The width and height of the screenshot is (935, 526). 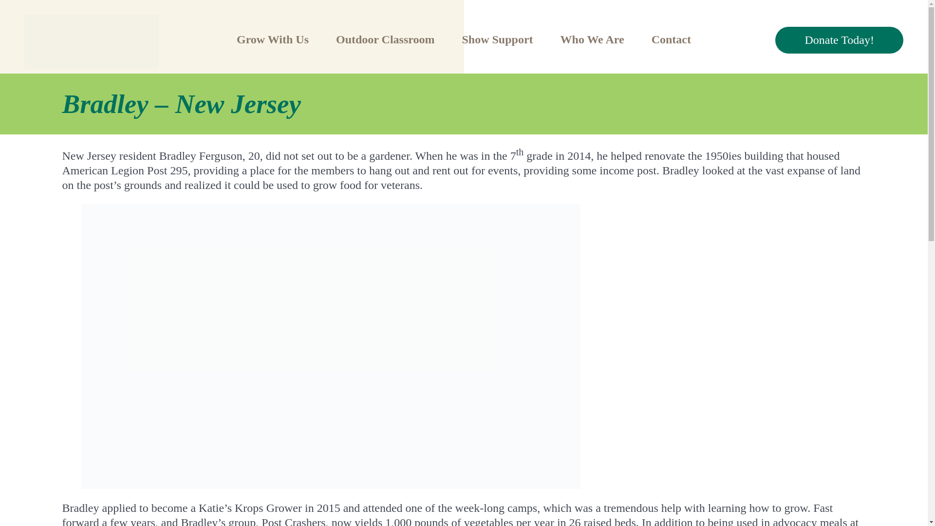 I want to click on Contact, so click(x=671, y=39).